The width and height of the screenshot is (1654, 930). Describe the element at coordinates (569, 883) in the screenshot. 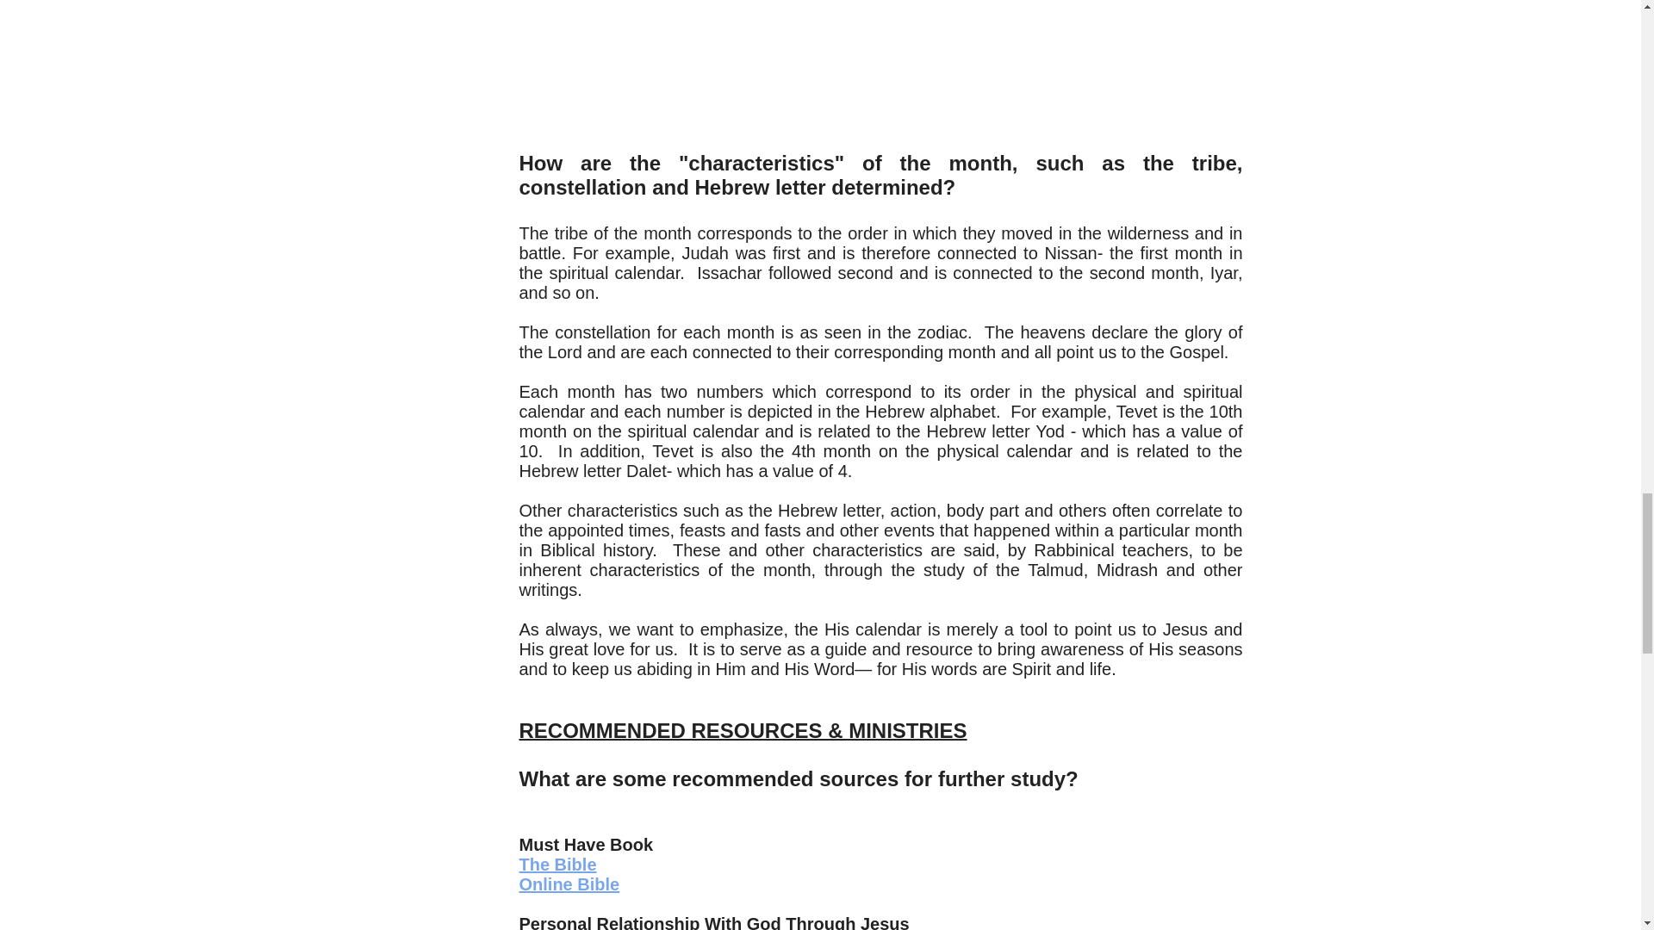

I see `Online Bible` at that location.